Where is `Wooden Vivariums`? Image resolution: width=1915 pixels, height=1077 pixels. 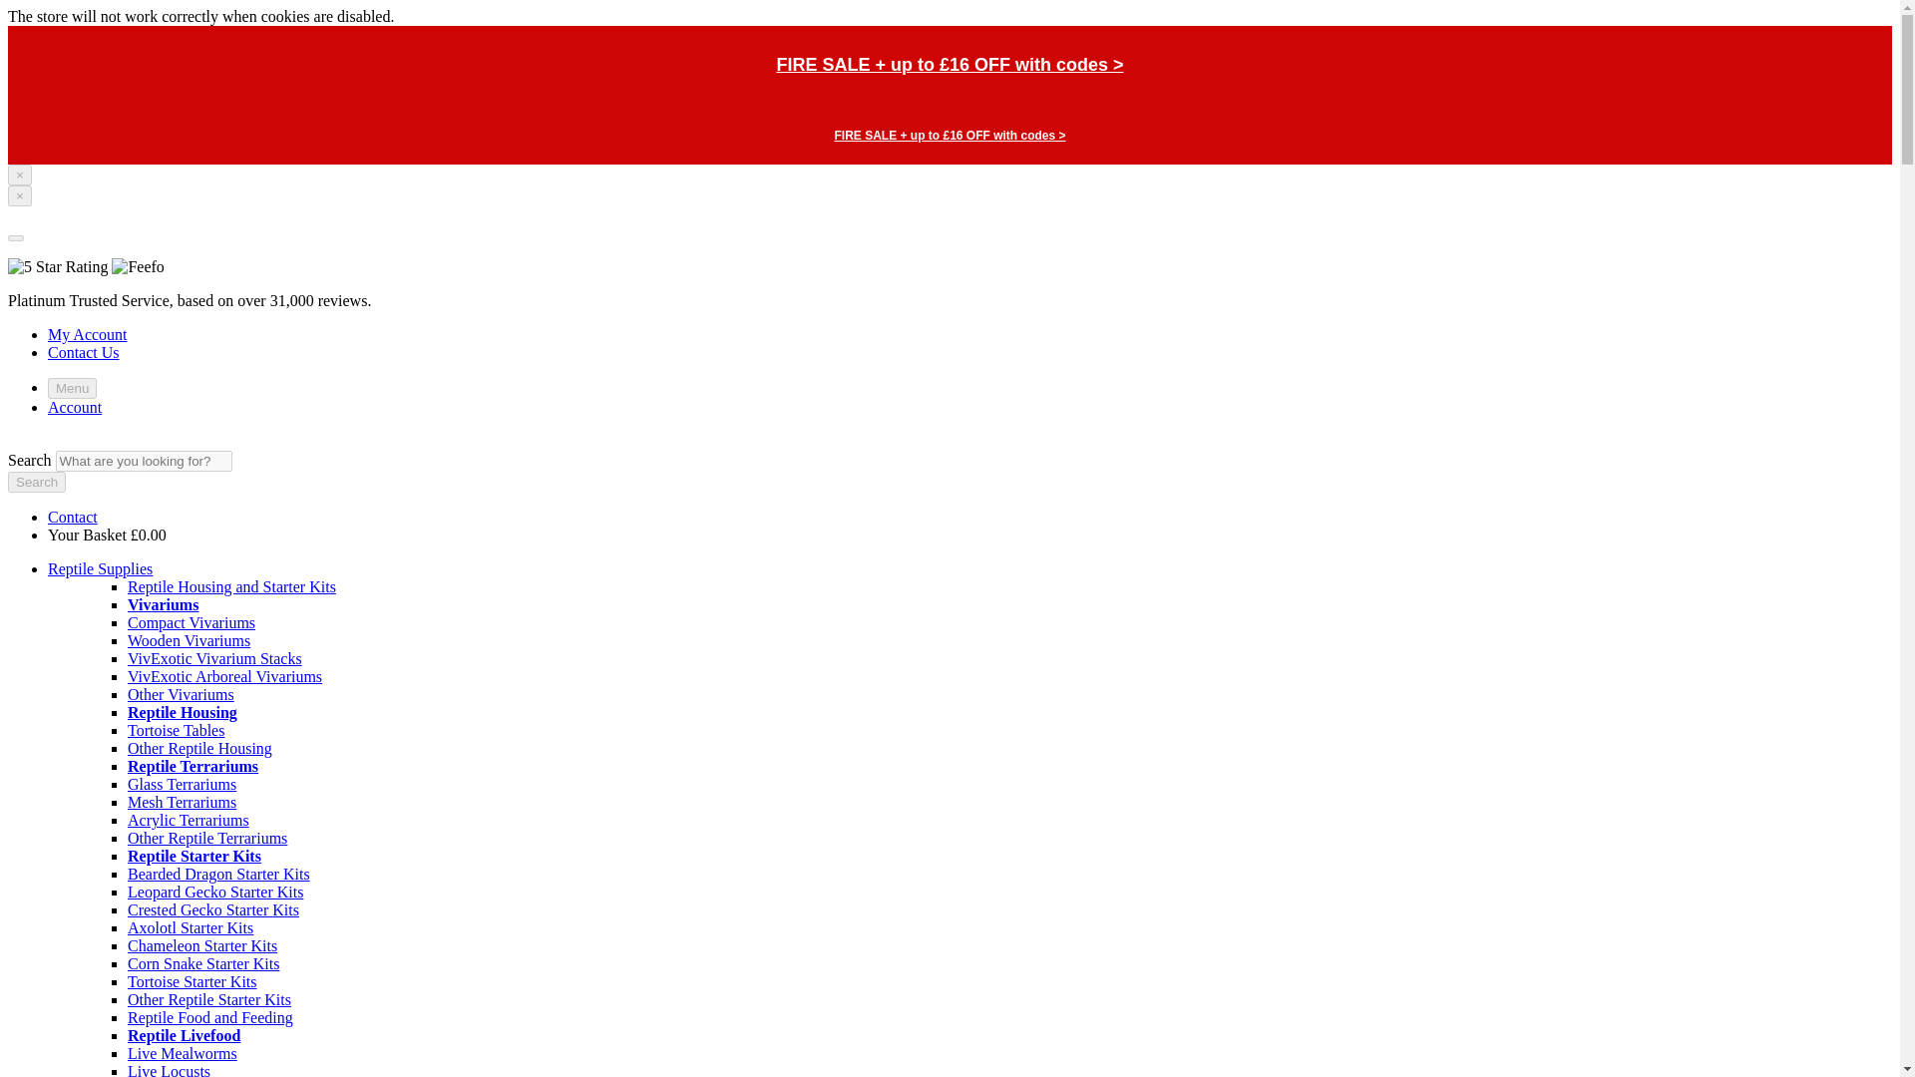 Wooden Vivariums is located at coordinates (190, 640).